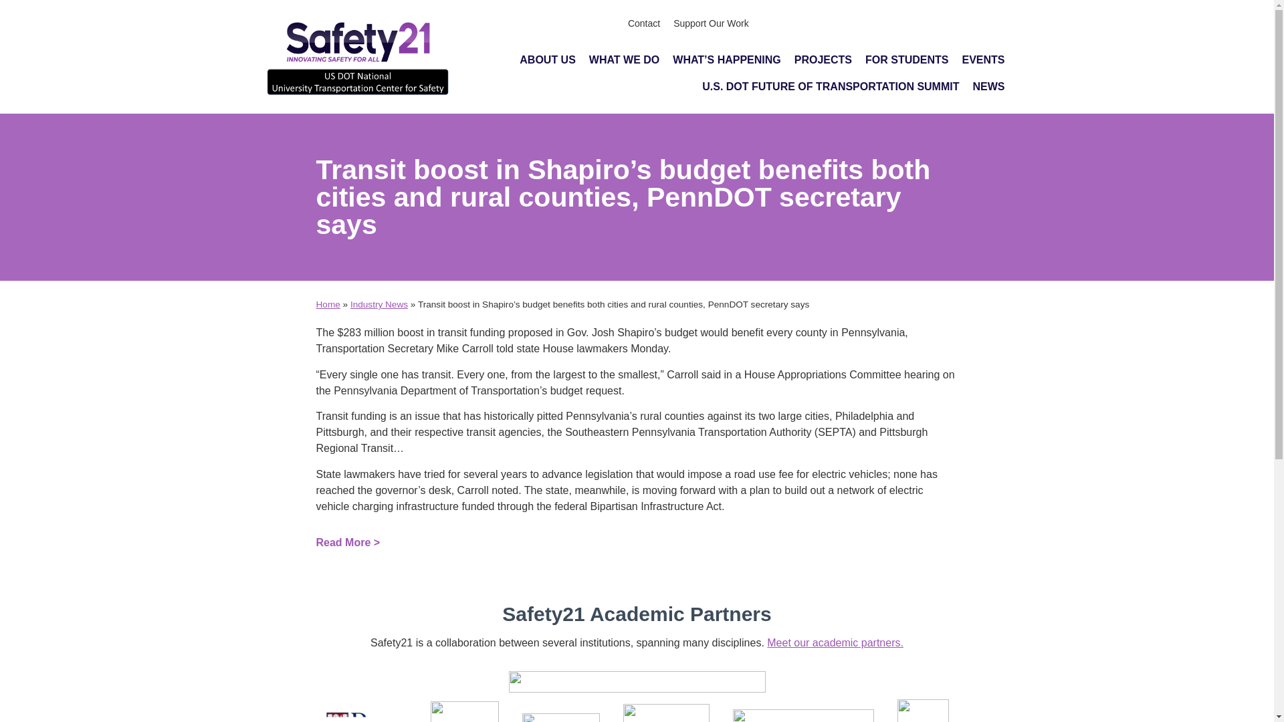 The height and width of the screenshot is (722, 1284). I want to click on ACCOMPLISHMENTS, so click(823, 23).